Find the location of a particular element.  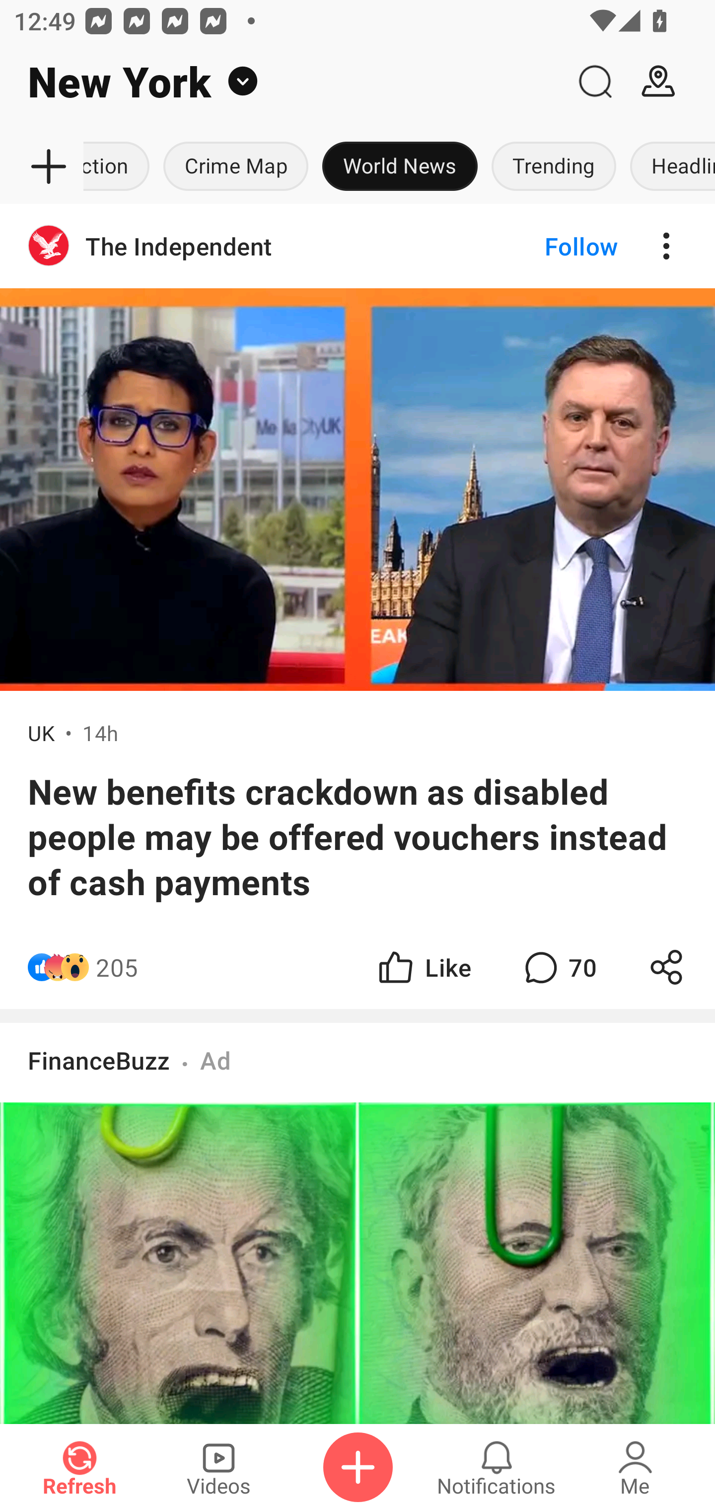

World News is located at coordinates (400, 167).